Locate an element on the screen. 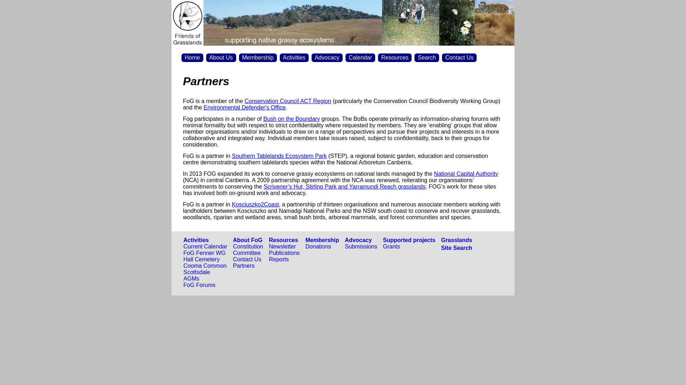 This screenshot has width=686, height=385. Contact Us is located at coordinates (459, 58).